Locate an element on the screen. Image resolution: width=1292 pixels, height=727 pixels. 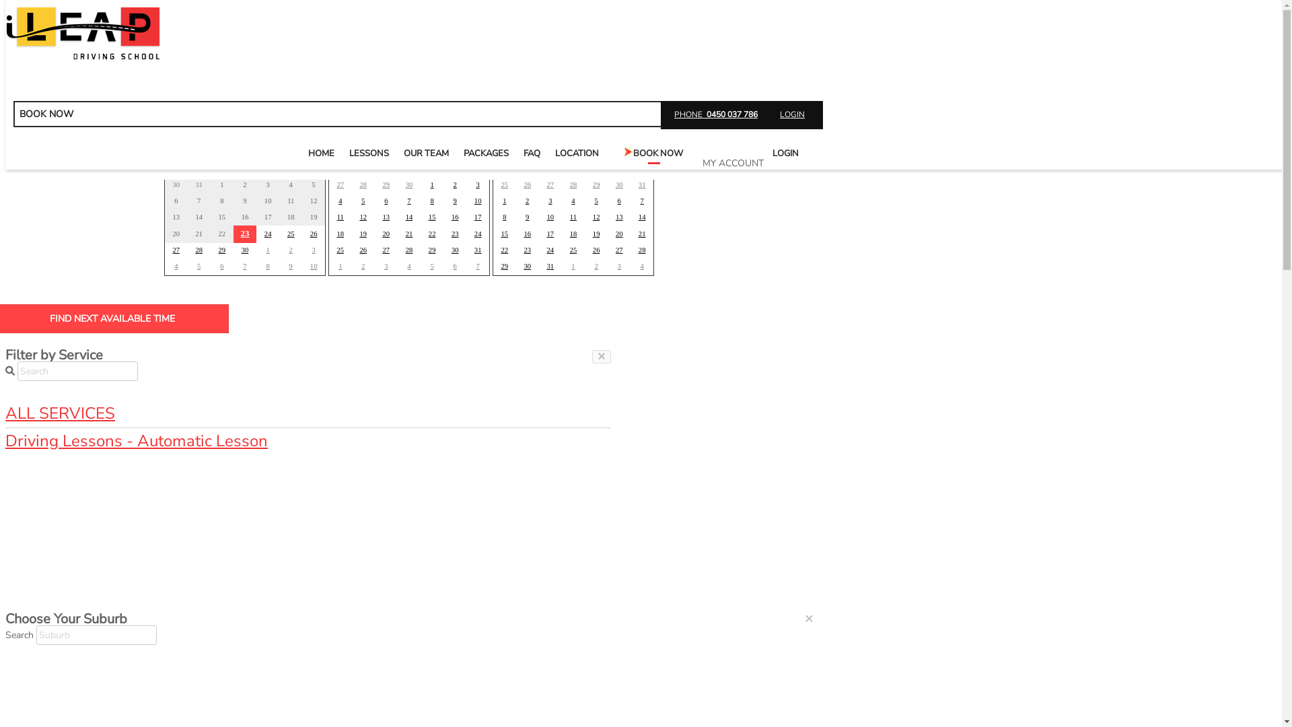
2 is located at coordinates (528, 201).